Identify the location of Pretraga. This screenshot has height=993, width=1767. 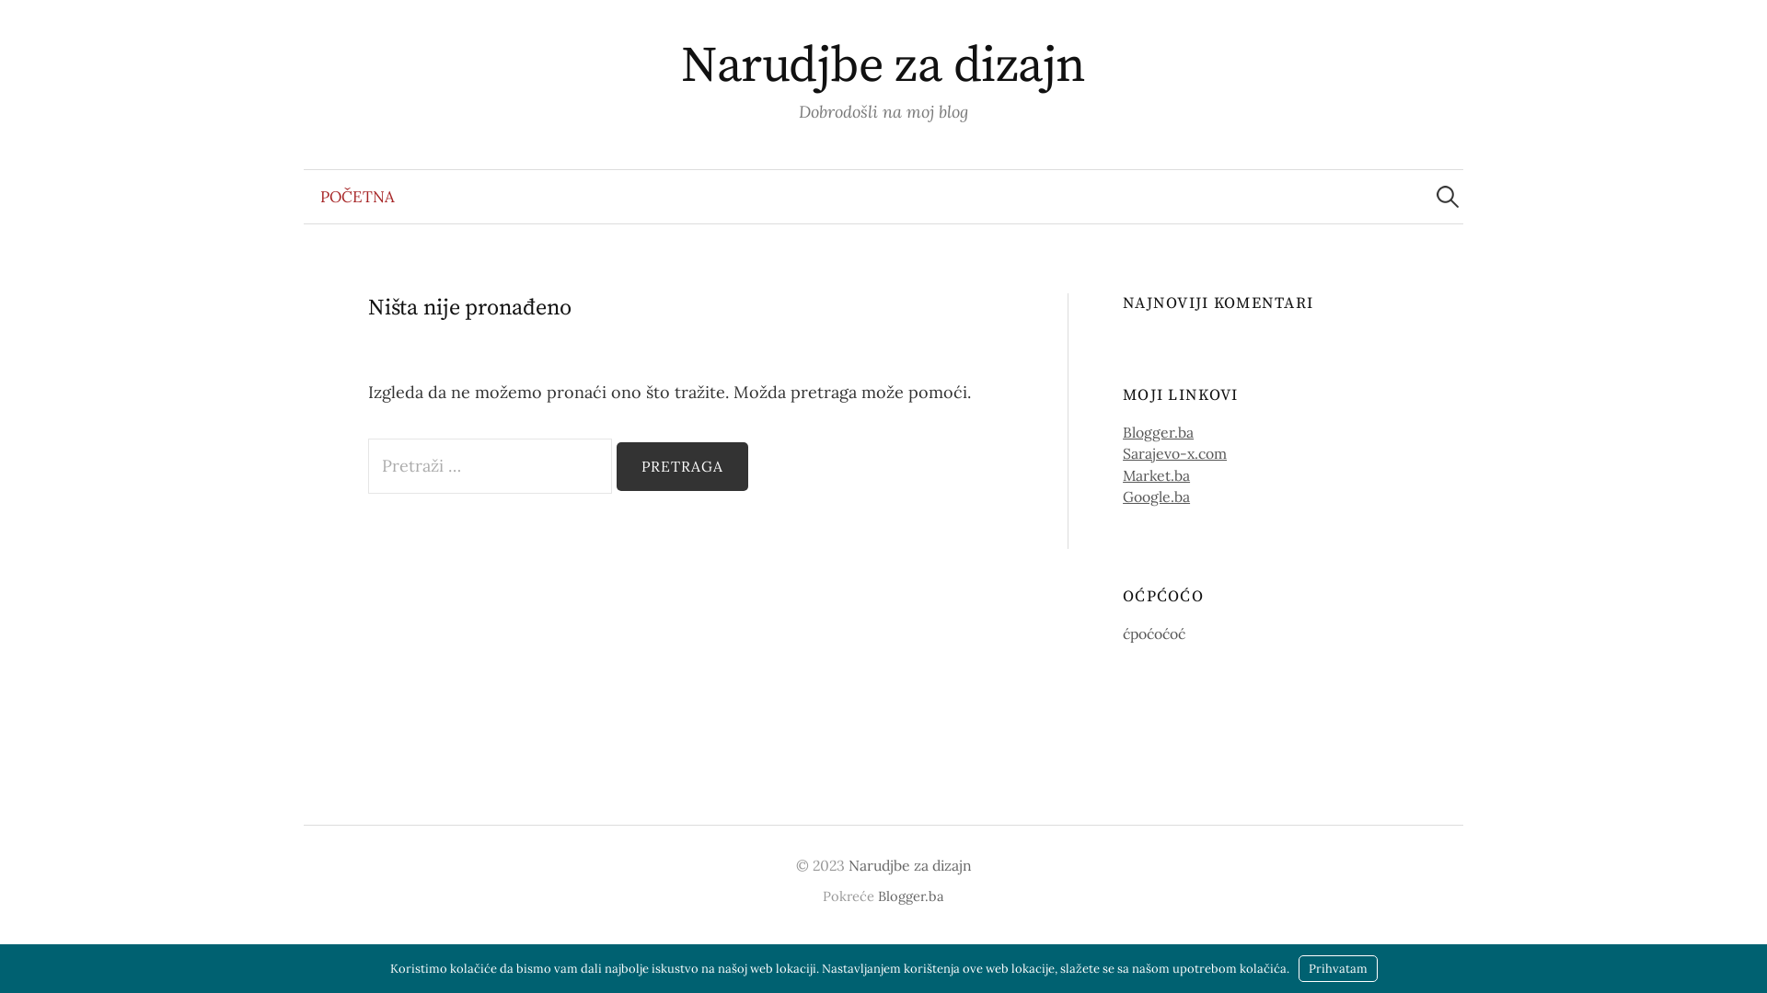
(23, 23).